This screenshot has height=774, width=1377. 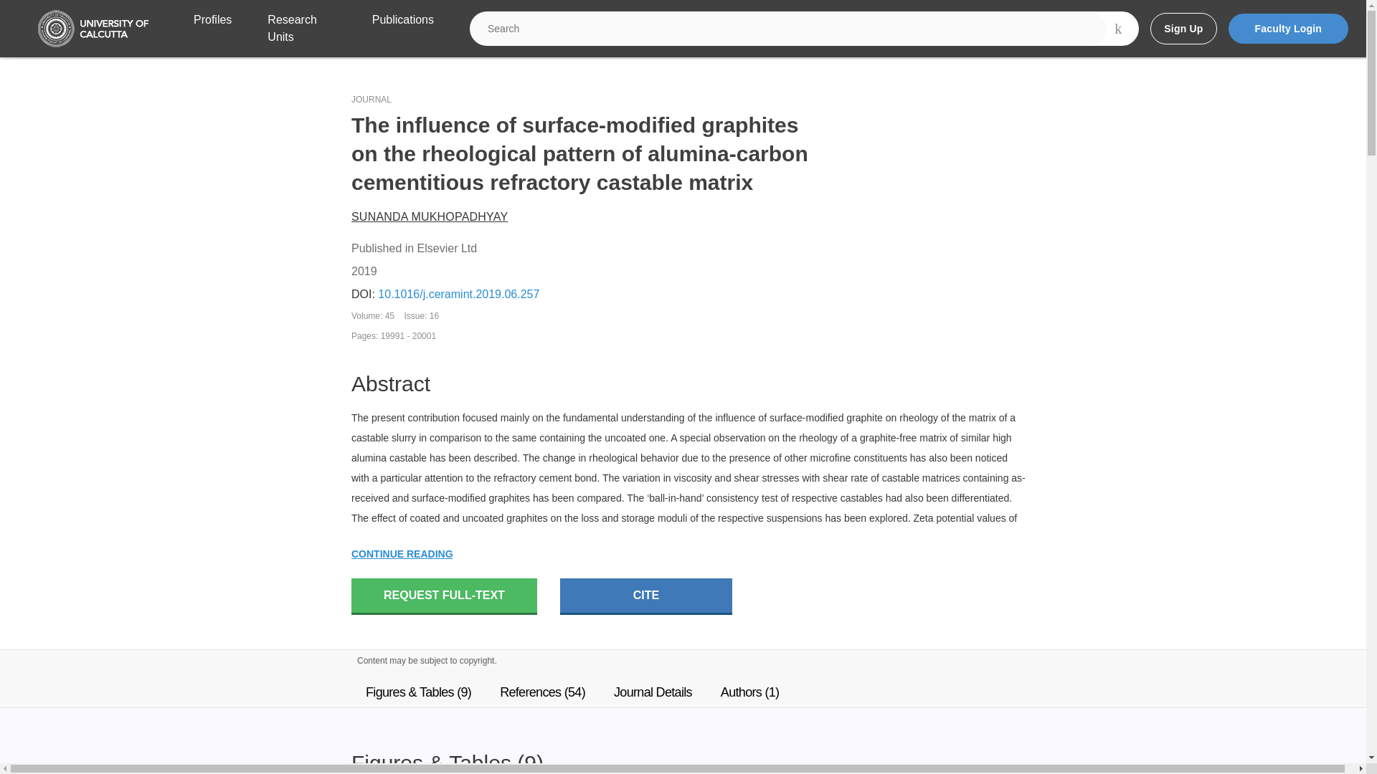 What do you see at coordinates (429, 216) in the screenshot?
I see `SUNANDA MUKHOPADHYAY` at bounding box center [429, 216].